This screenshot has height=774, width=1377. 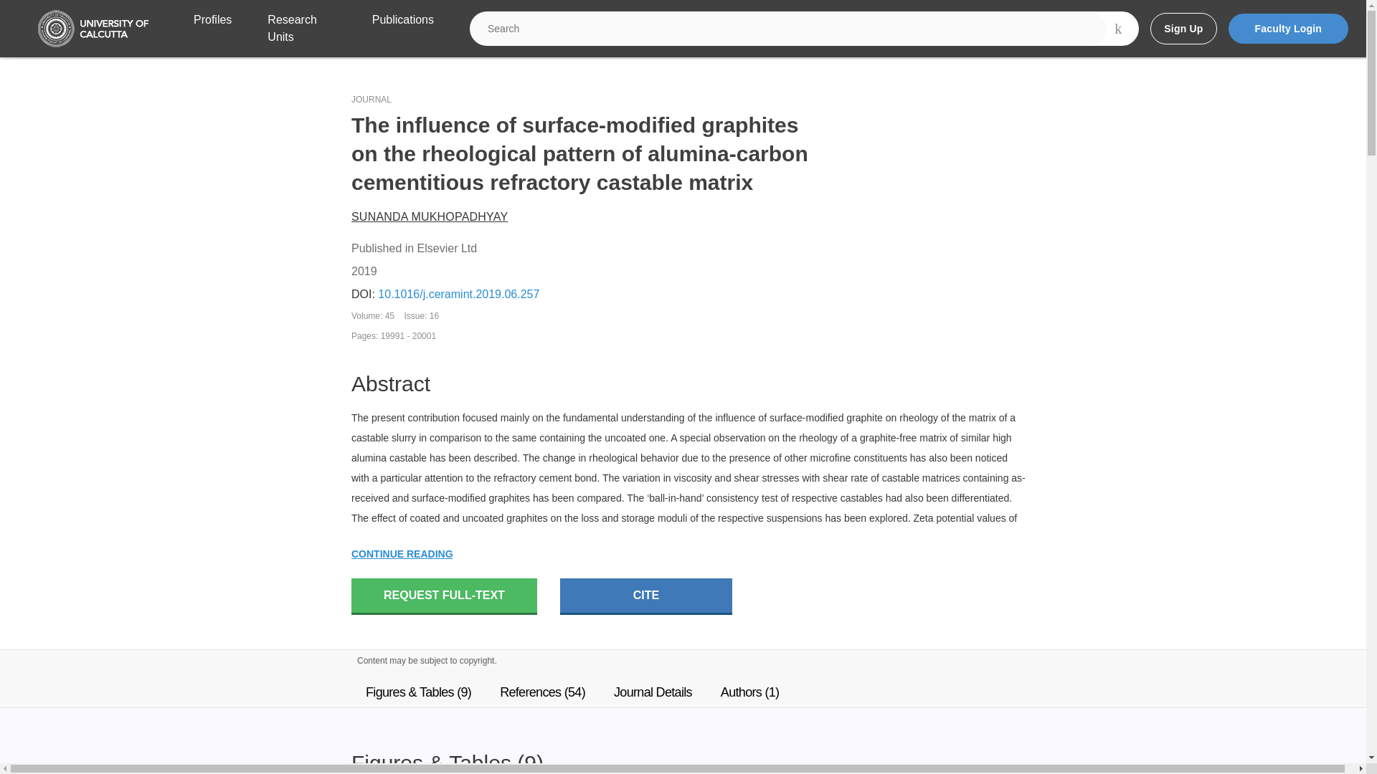 What do you see at coordinates (429, 216) in the screenshot?
I see `SUNANDA MUKHOPADHYAY` at bounding box center [429, 216].